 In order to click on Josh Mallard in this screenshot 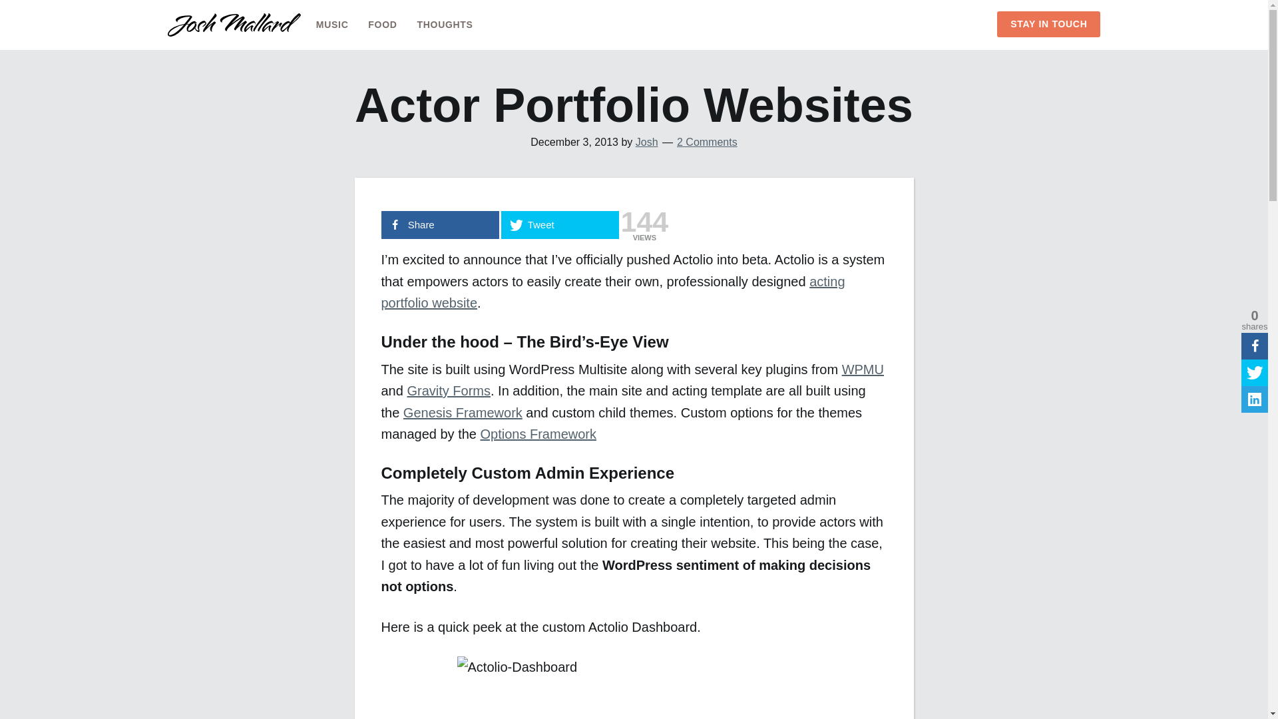, I will do `click(234, 31)`.